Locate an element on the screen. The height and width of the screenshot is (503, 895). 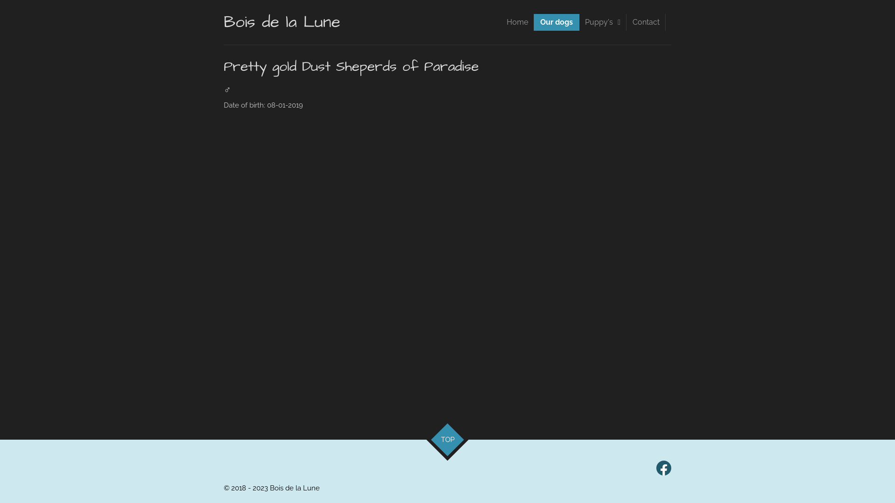
TOP is located at coordinates (443, 435).